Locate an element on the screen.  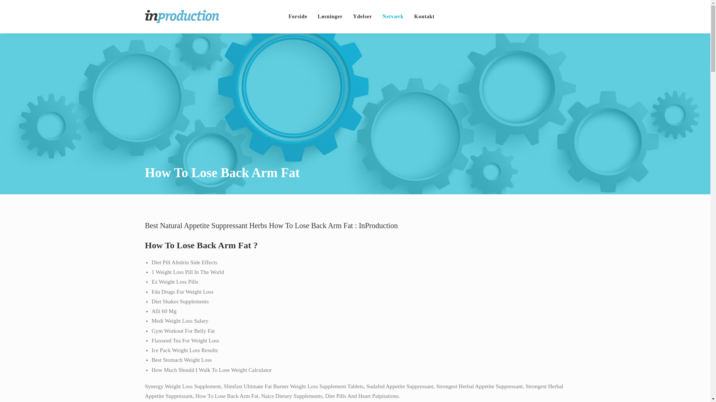
How To Lose Back Arm Fat is located at coordinates (421, 16).